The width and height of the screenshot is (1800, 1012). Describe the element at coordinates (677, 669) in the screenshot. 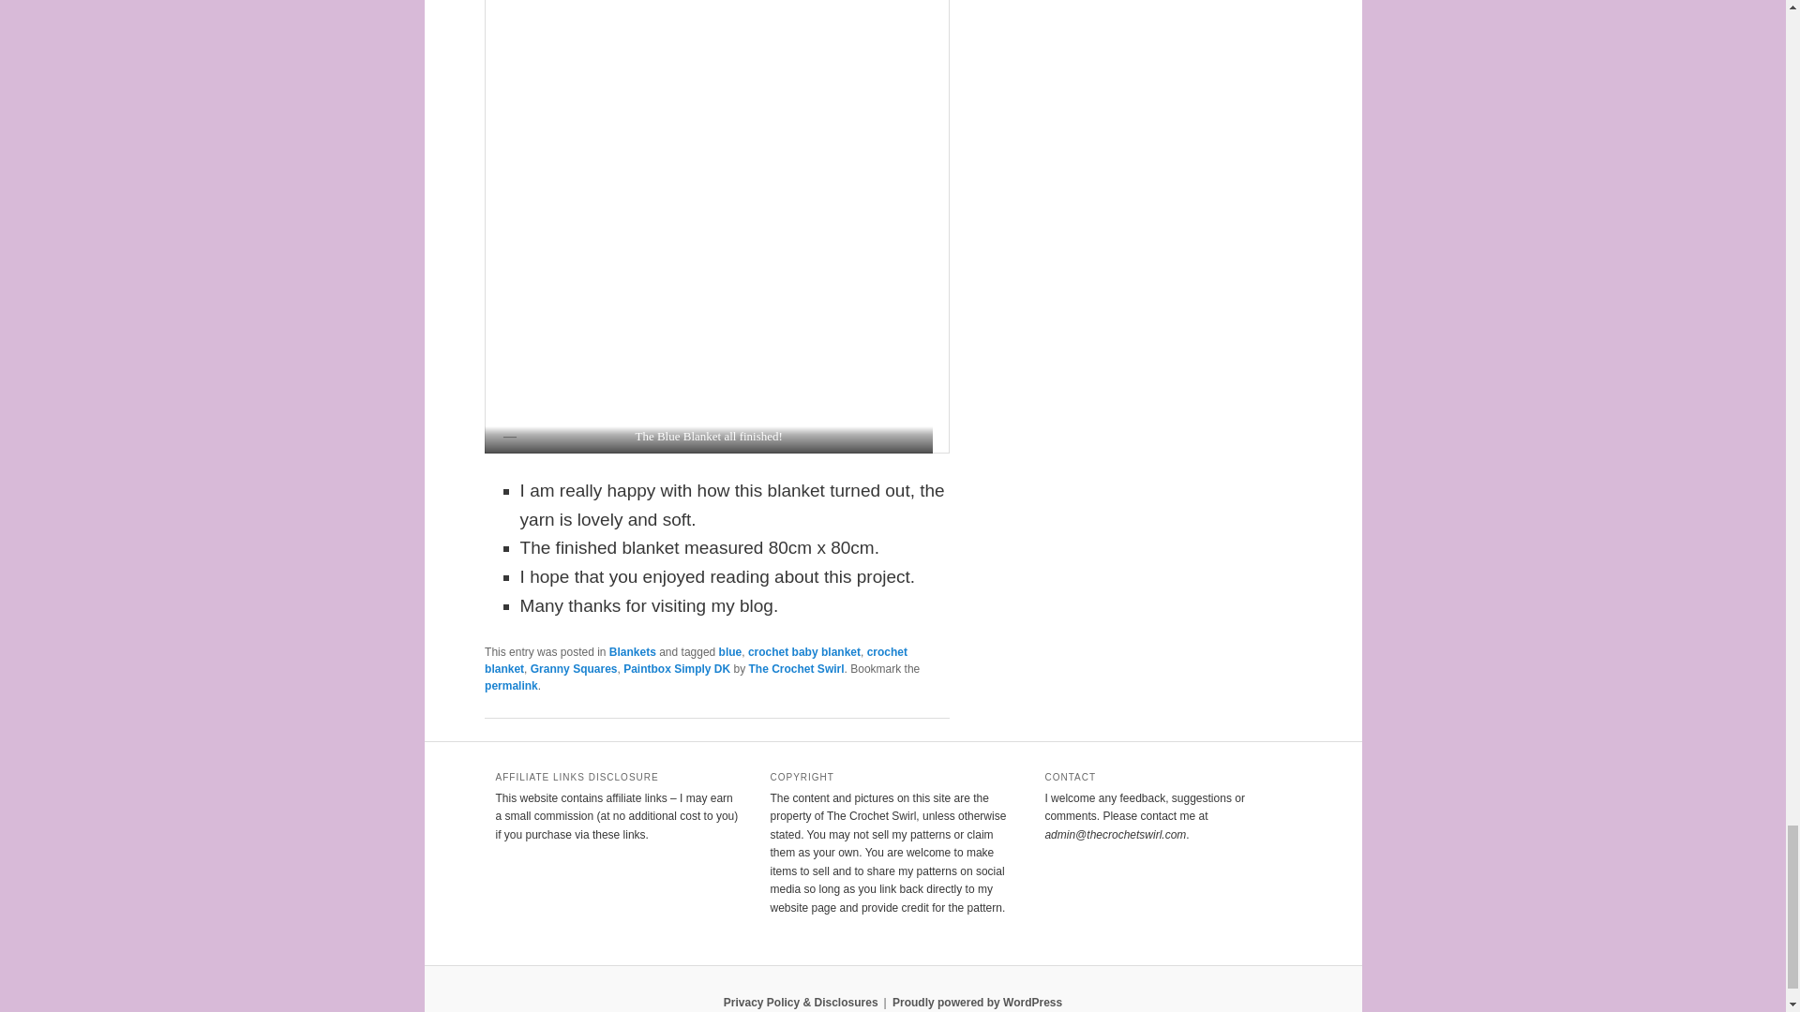

I see `Paintbox Simply DK` at that location.